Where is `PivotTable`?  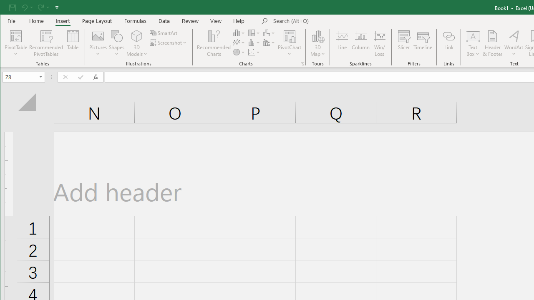 PivotTable is located at coordinates (16, 43).